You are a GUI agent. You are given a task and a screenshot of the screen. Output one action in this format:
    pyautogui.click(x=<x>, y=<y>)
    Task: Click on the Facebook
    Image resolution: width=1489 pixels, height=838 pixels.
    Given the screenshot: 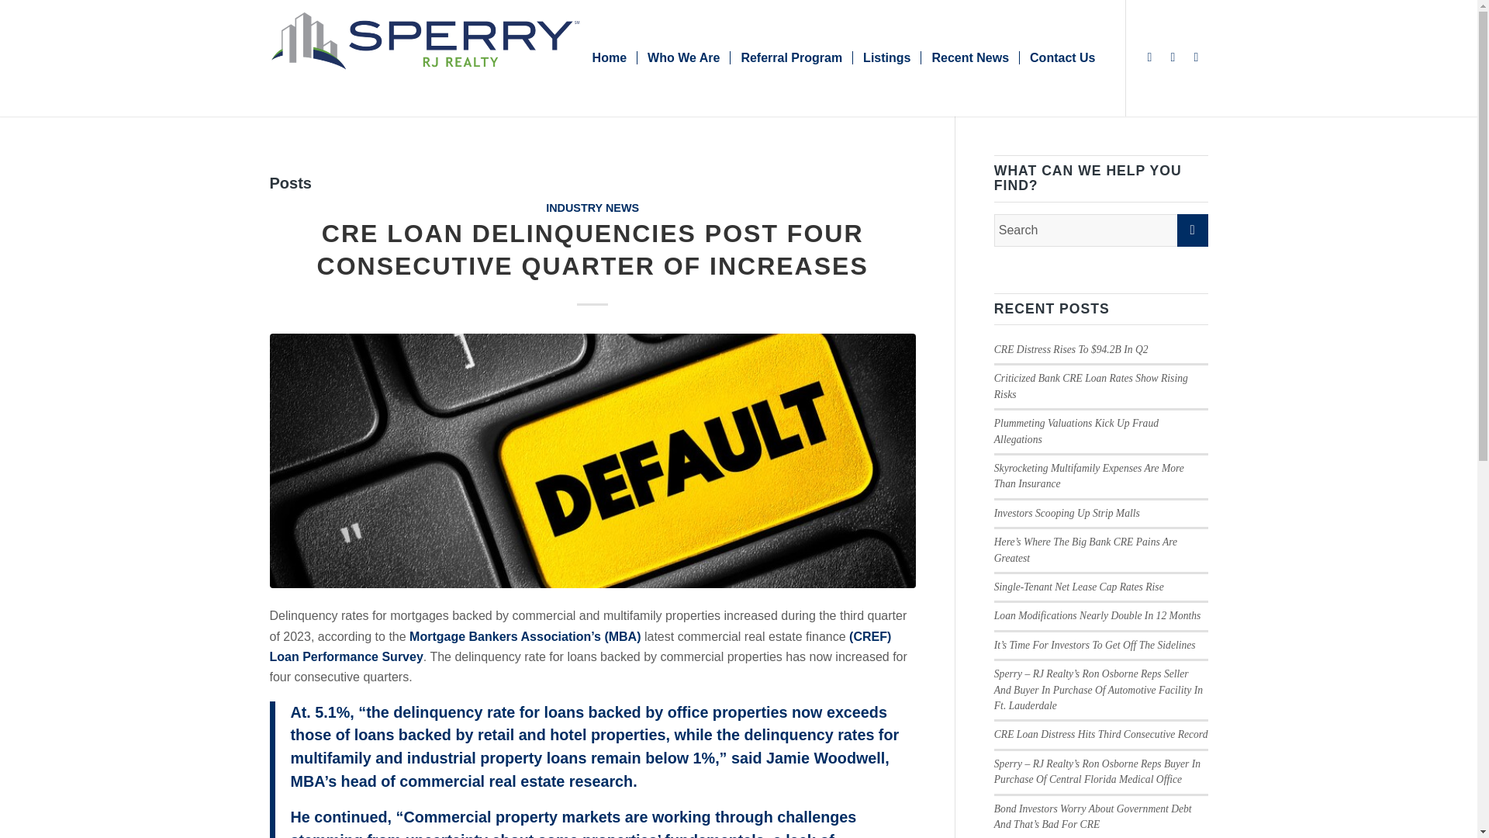 What is the action you would take?
    pyautogui.click(x=1149, y=57)
    